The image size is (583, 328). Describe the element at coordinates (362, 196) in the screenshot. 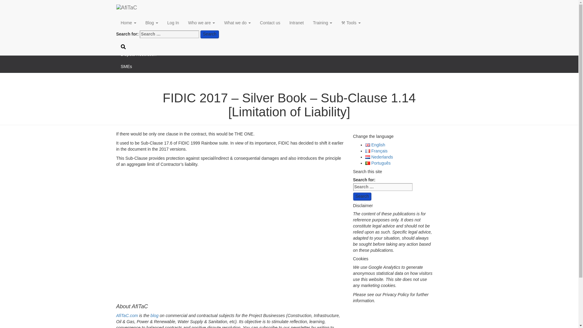

I see `Search` at that location.